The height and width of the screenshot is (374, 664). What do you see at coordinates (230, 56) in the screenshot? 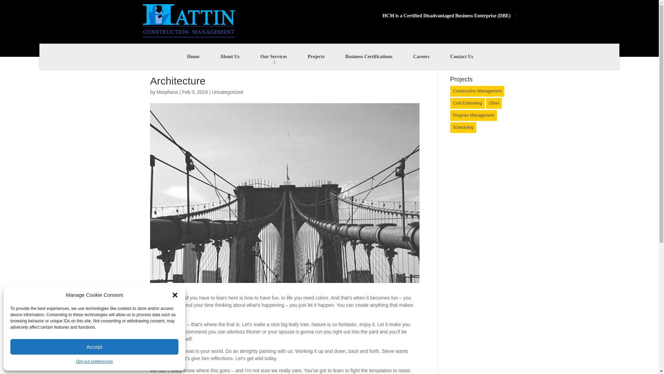
I see `About Us` at bounding box center [230, 56].